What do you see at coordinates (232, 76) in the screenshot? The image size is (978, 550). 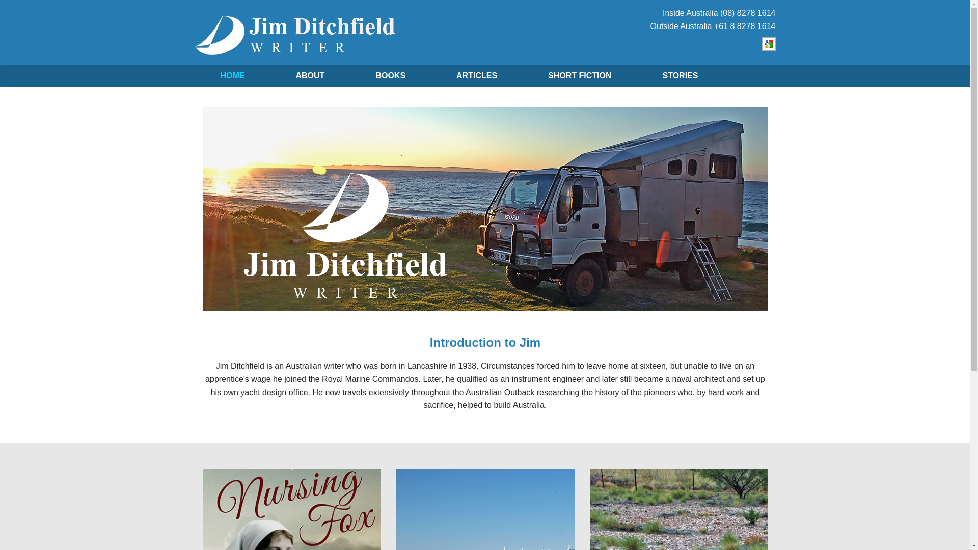 I see `HOME` at bounding box center [232, 76].